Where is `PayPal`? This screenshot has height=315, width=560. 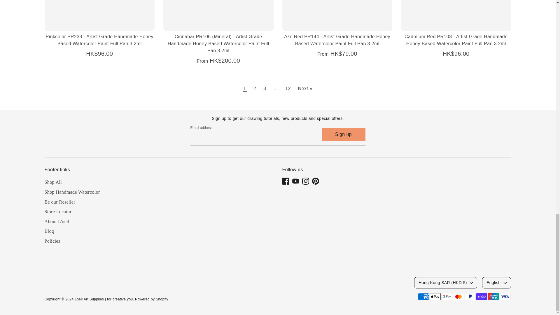 PayPal is located at coordinates (470, 297).